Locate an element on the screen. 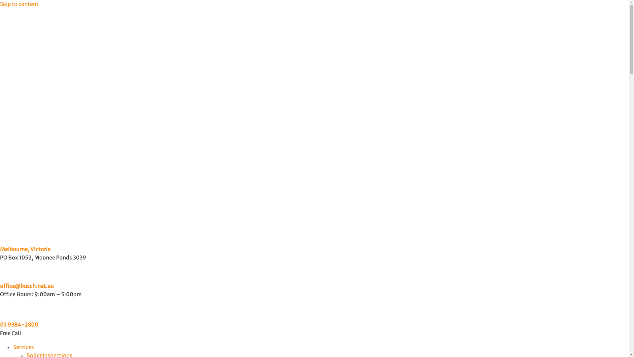  office@busch.net.au is located at coordinates (27, 286).